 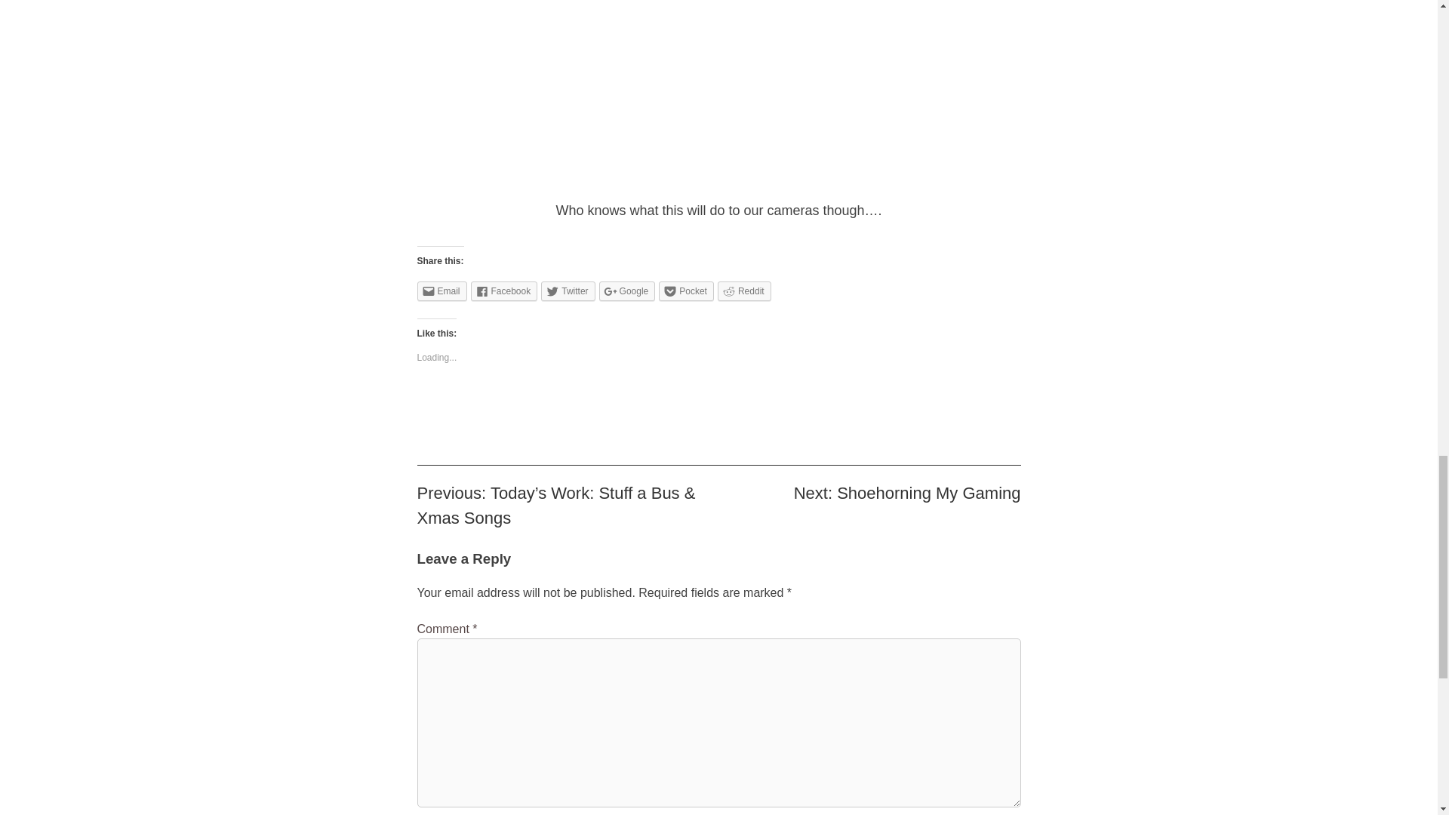 I want to click on Next: Shoehorning My Gaming, so click(x=907, y=494).